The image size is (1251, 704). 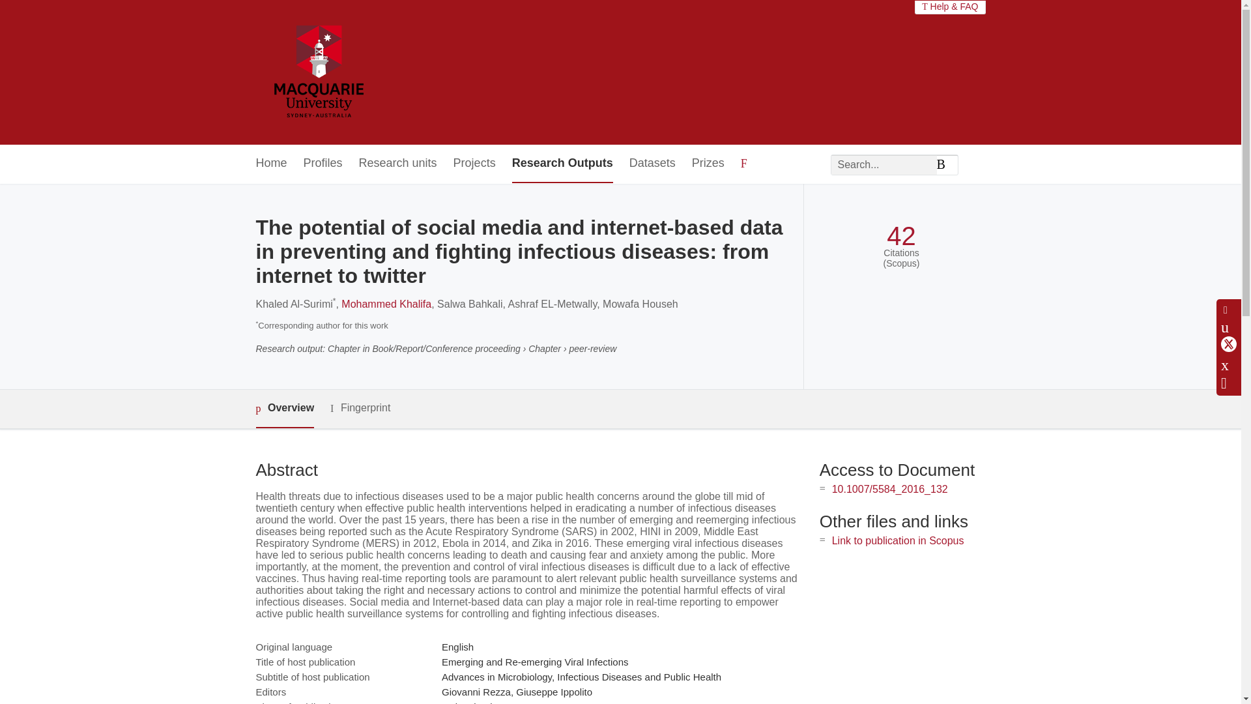 What do you see at coordinates (323, 164) in the screenshot?
I see `Profiles` at bounding box center [323, 164].